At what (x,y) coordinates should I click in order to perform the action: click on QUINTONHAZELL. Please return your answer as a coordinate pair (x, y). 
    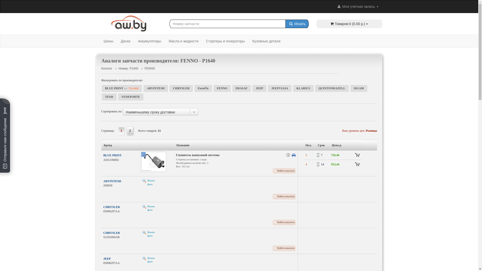
    Looking at the image, I should click on (332, 88).